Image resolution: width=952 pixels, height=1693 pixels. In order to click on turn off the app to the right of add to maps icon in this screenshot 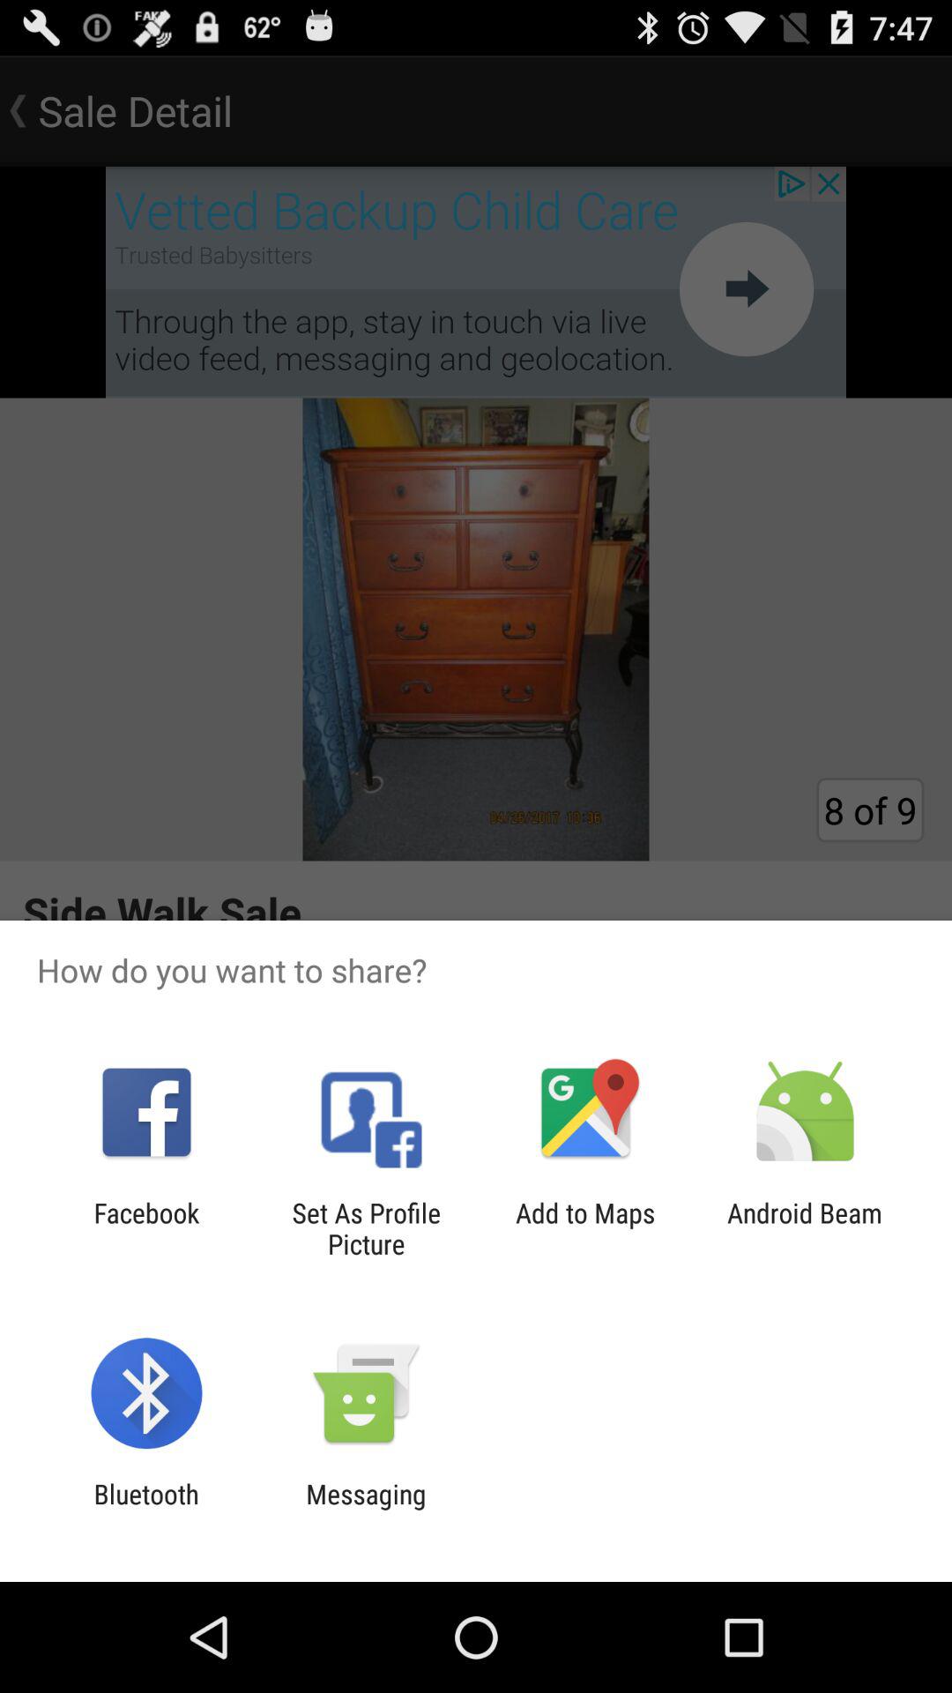, I will do `click(805, 1228)`.